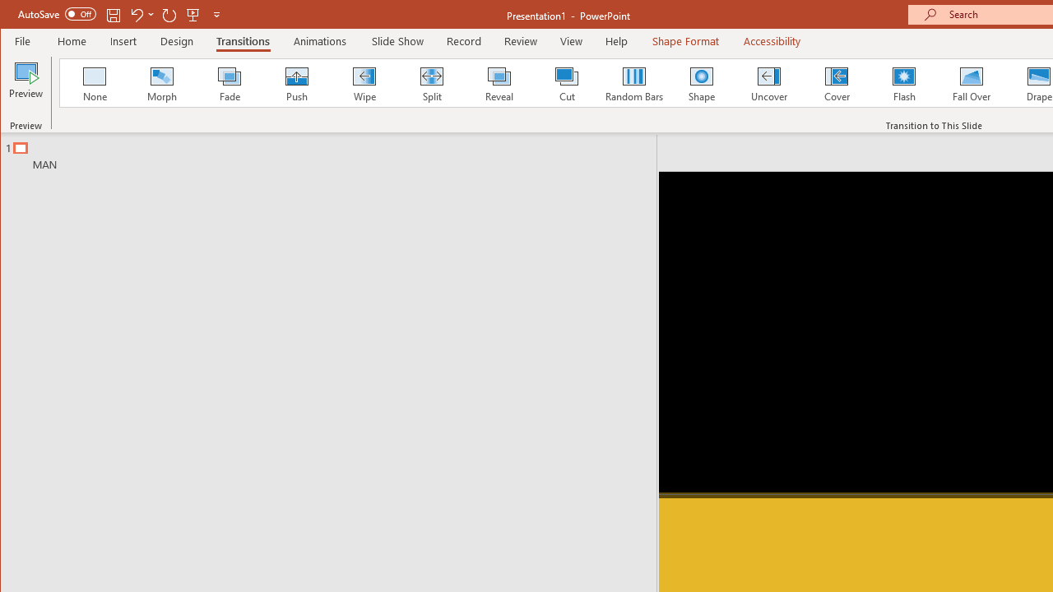  What do you see at coordinates (972, 82) in the screenshot?
I see `Fall Over` at bounding box center [972, 82].